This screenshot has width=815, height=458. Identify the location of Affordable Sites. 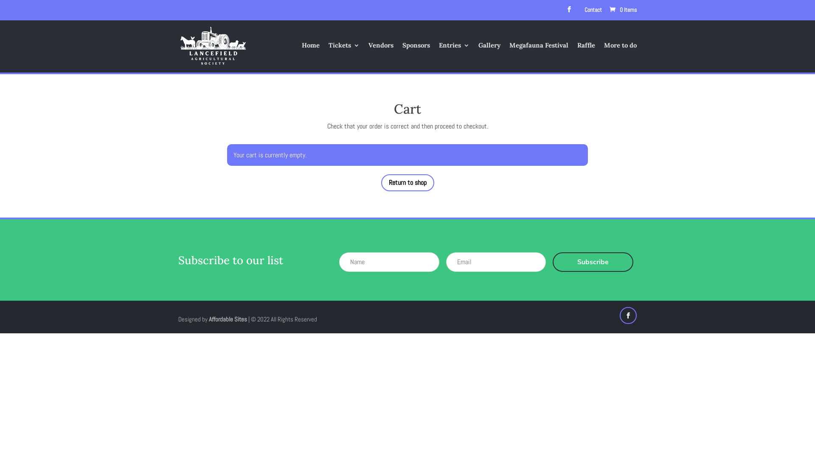
(228, 319).